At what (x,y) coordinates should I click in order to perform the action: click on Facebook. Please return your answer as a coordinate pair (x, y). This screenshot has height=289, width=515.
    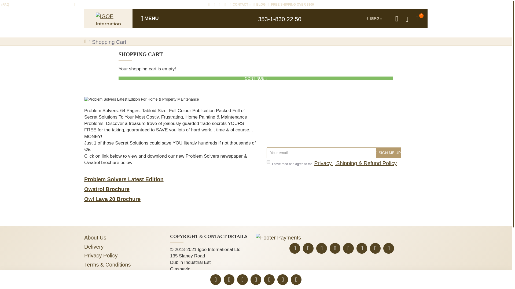
    Looking at the image, I should click on (321, 248).